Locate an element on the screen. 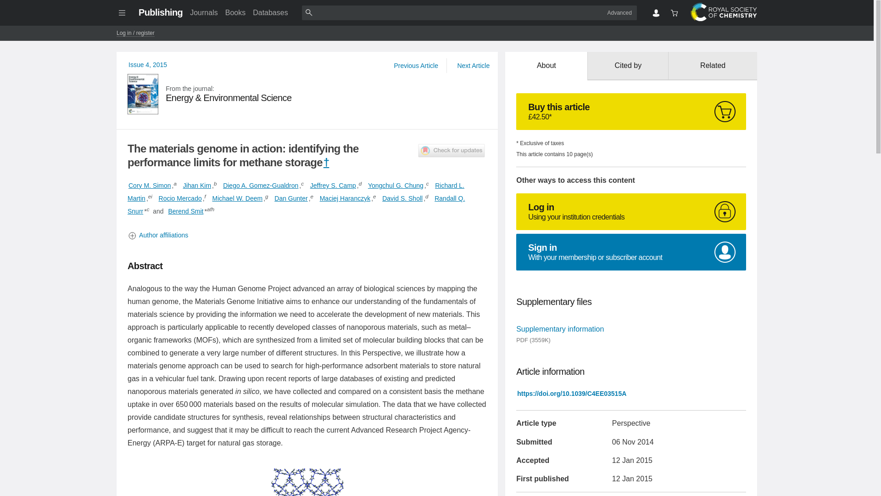  Publishing is located at coordinates (160, 12).